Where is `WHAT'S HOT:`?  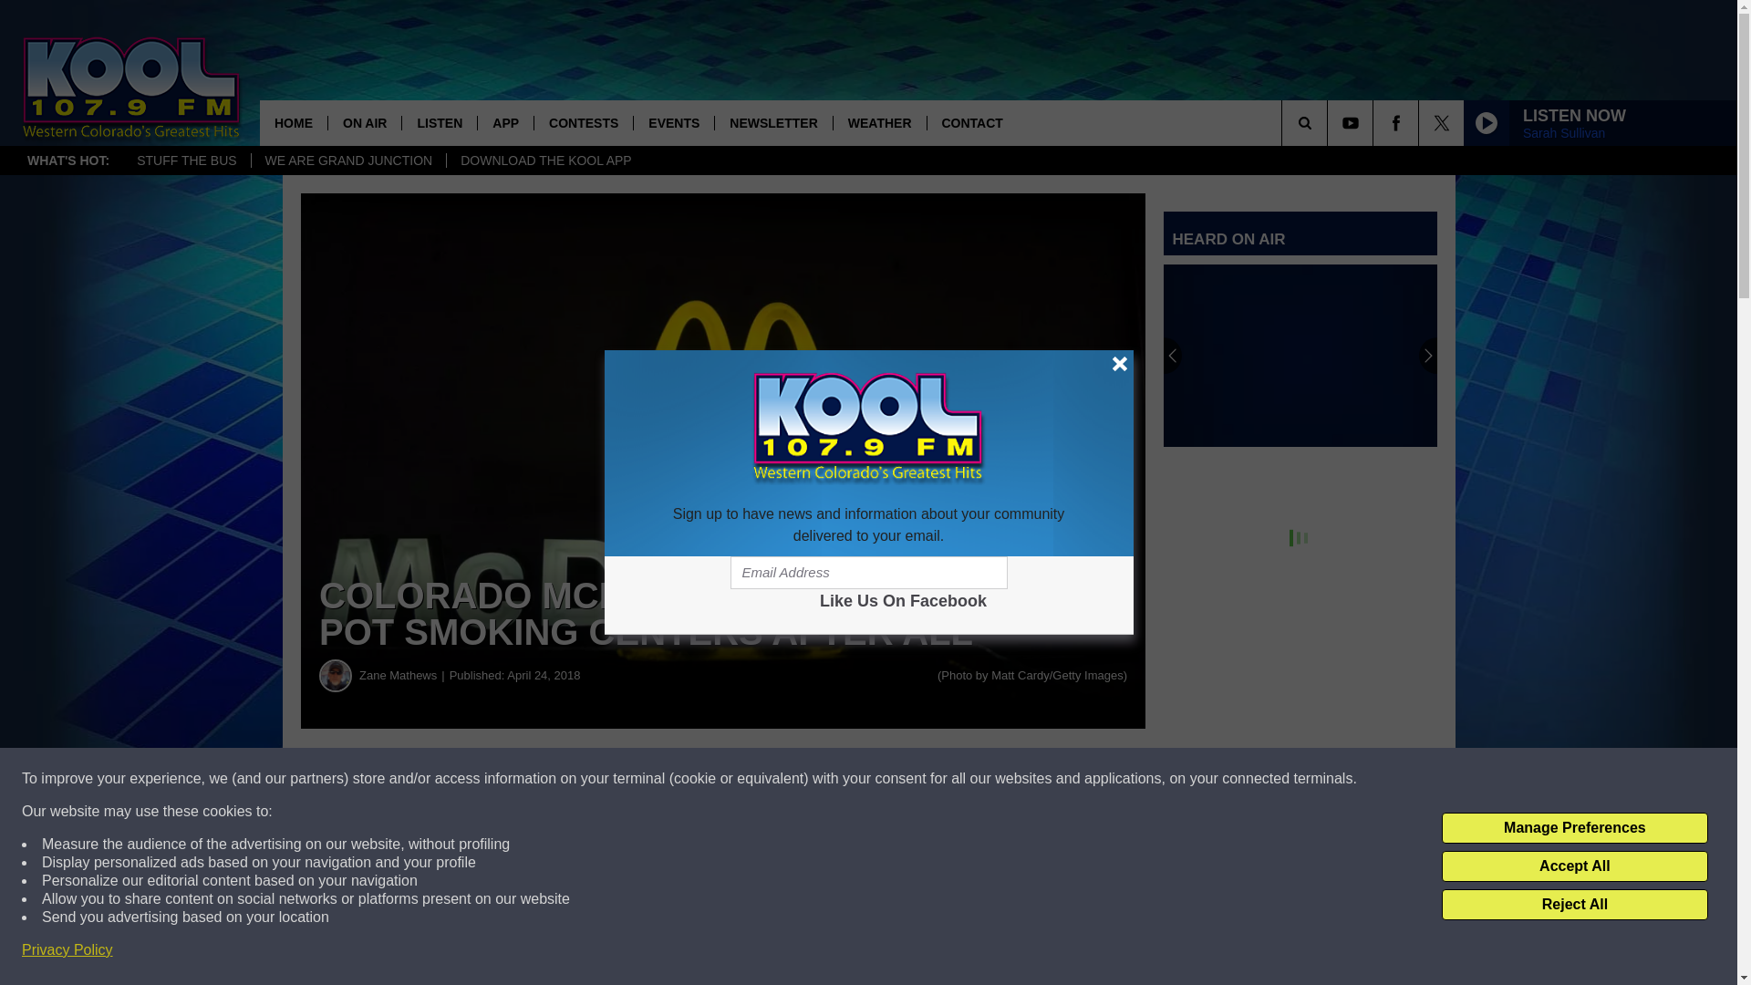
WHAT'S HOT: is located at coordinates (67, 161).